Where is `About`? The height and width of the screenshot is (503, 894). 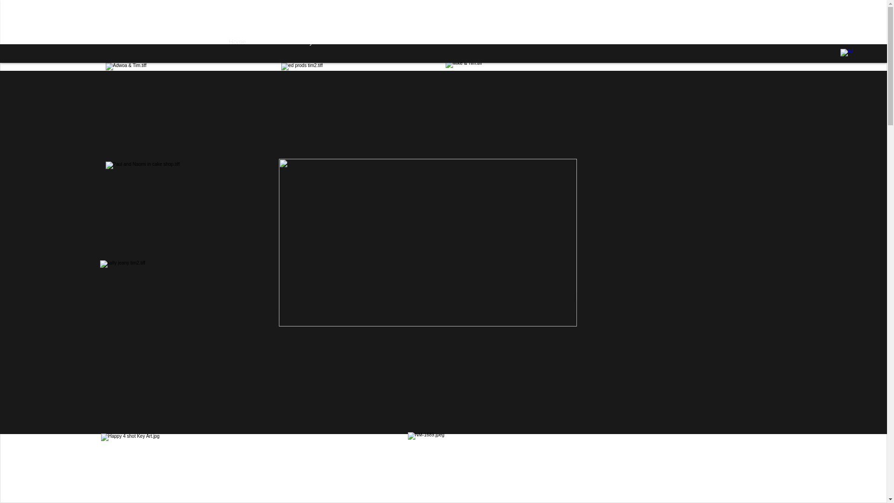 About is located at coordinates (264, 41).